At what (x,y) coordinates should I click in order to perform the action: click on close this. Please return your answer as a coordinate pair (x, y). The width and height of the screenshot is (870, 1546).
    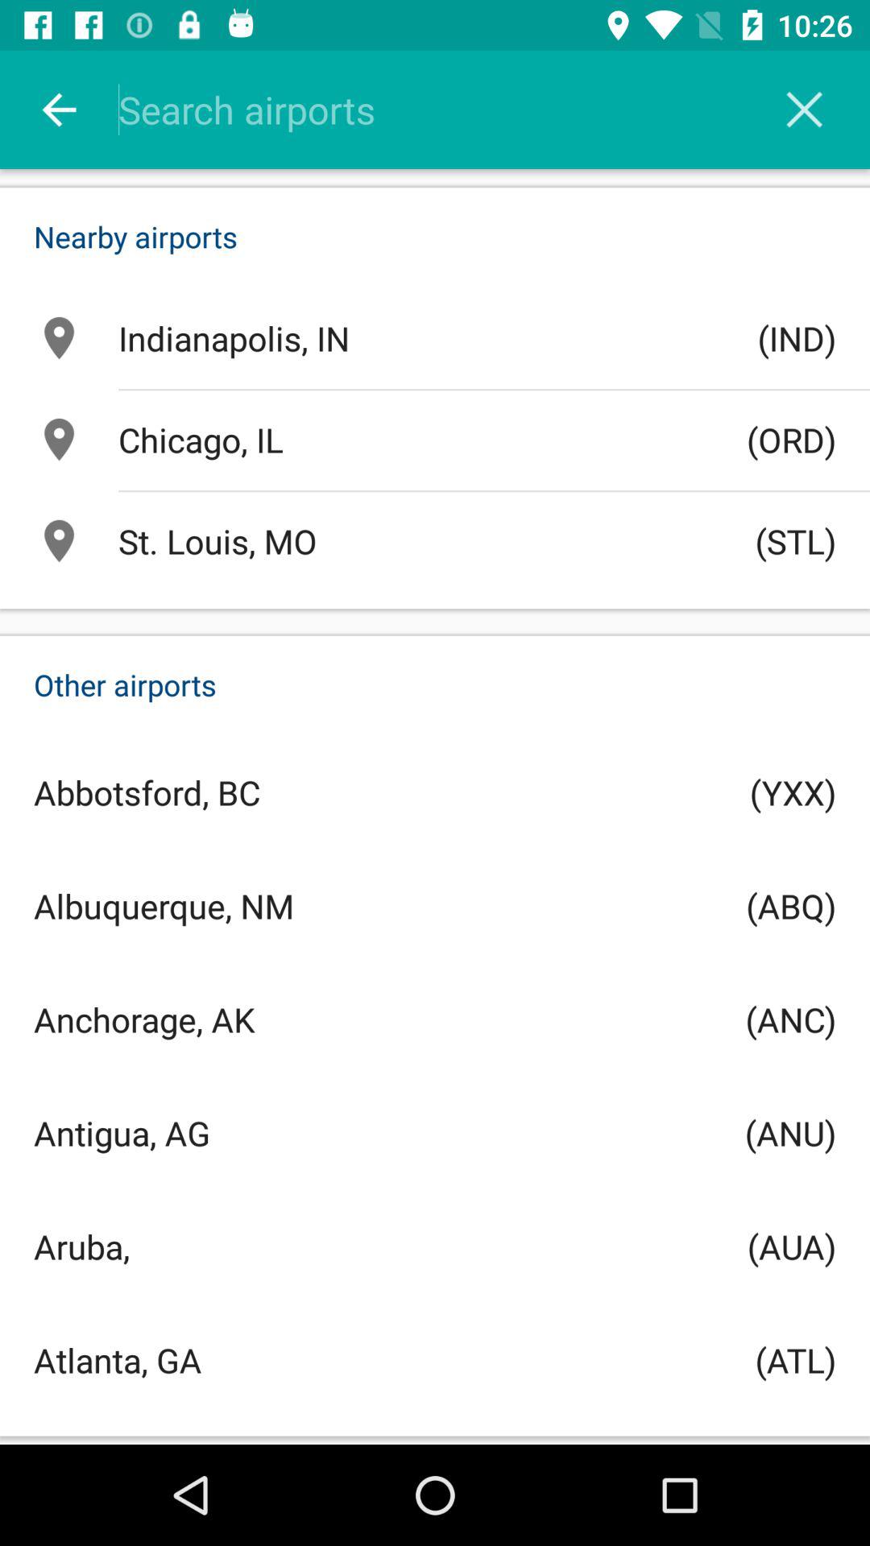
    Looking at the image, I should click on (804, 110).